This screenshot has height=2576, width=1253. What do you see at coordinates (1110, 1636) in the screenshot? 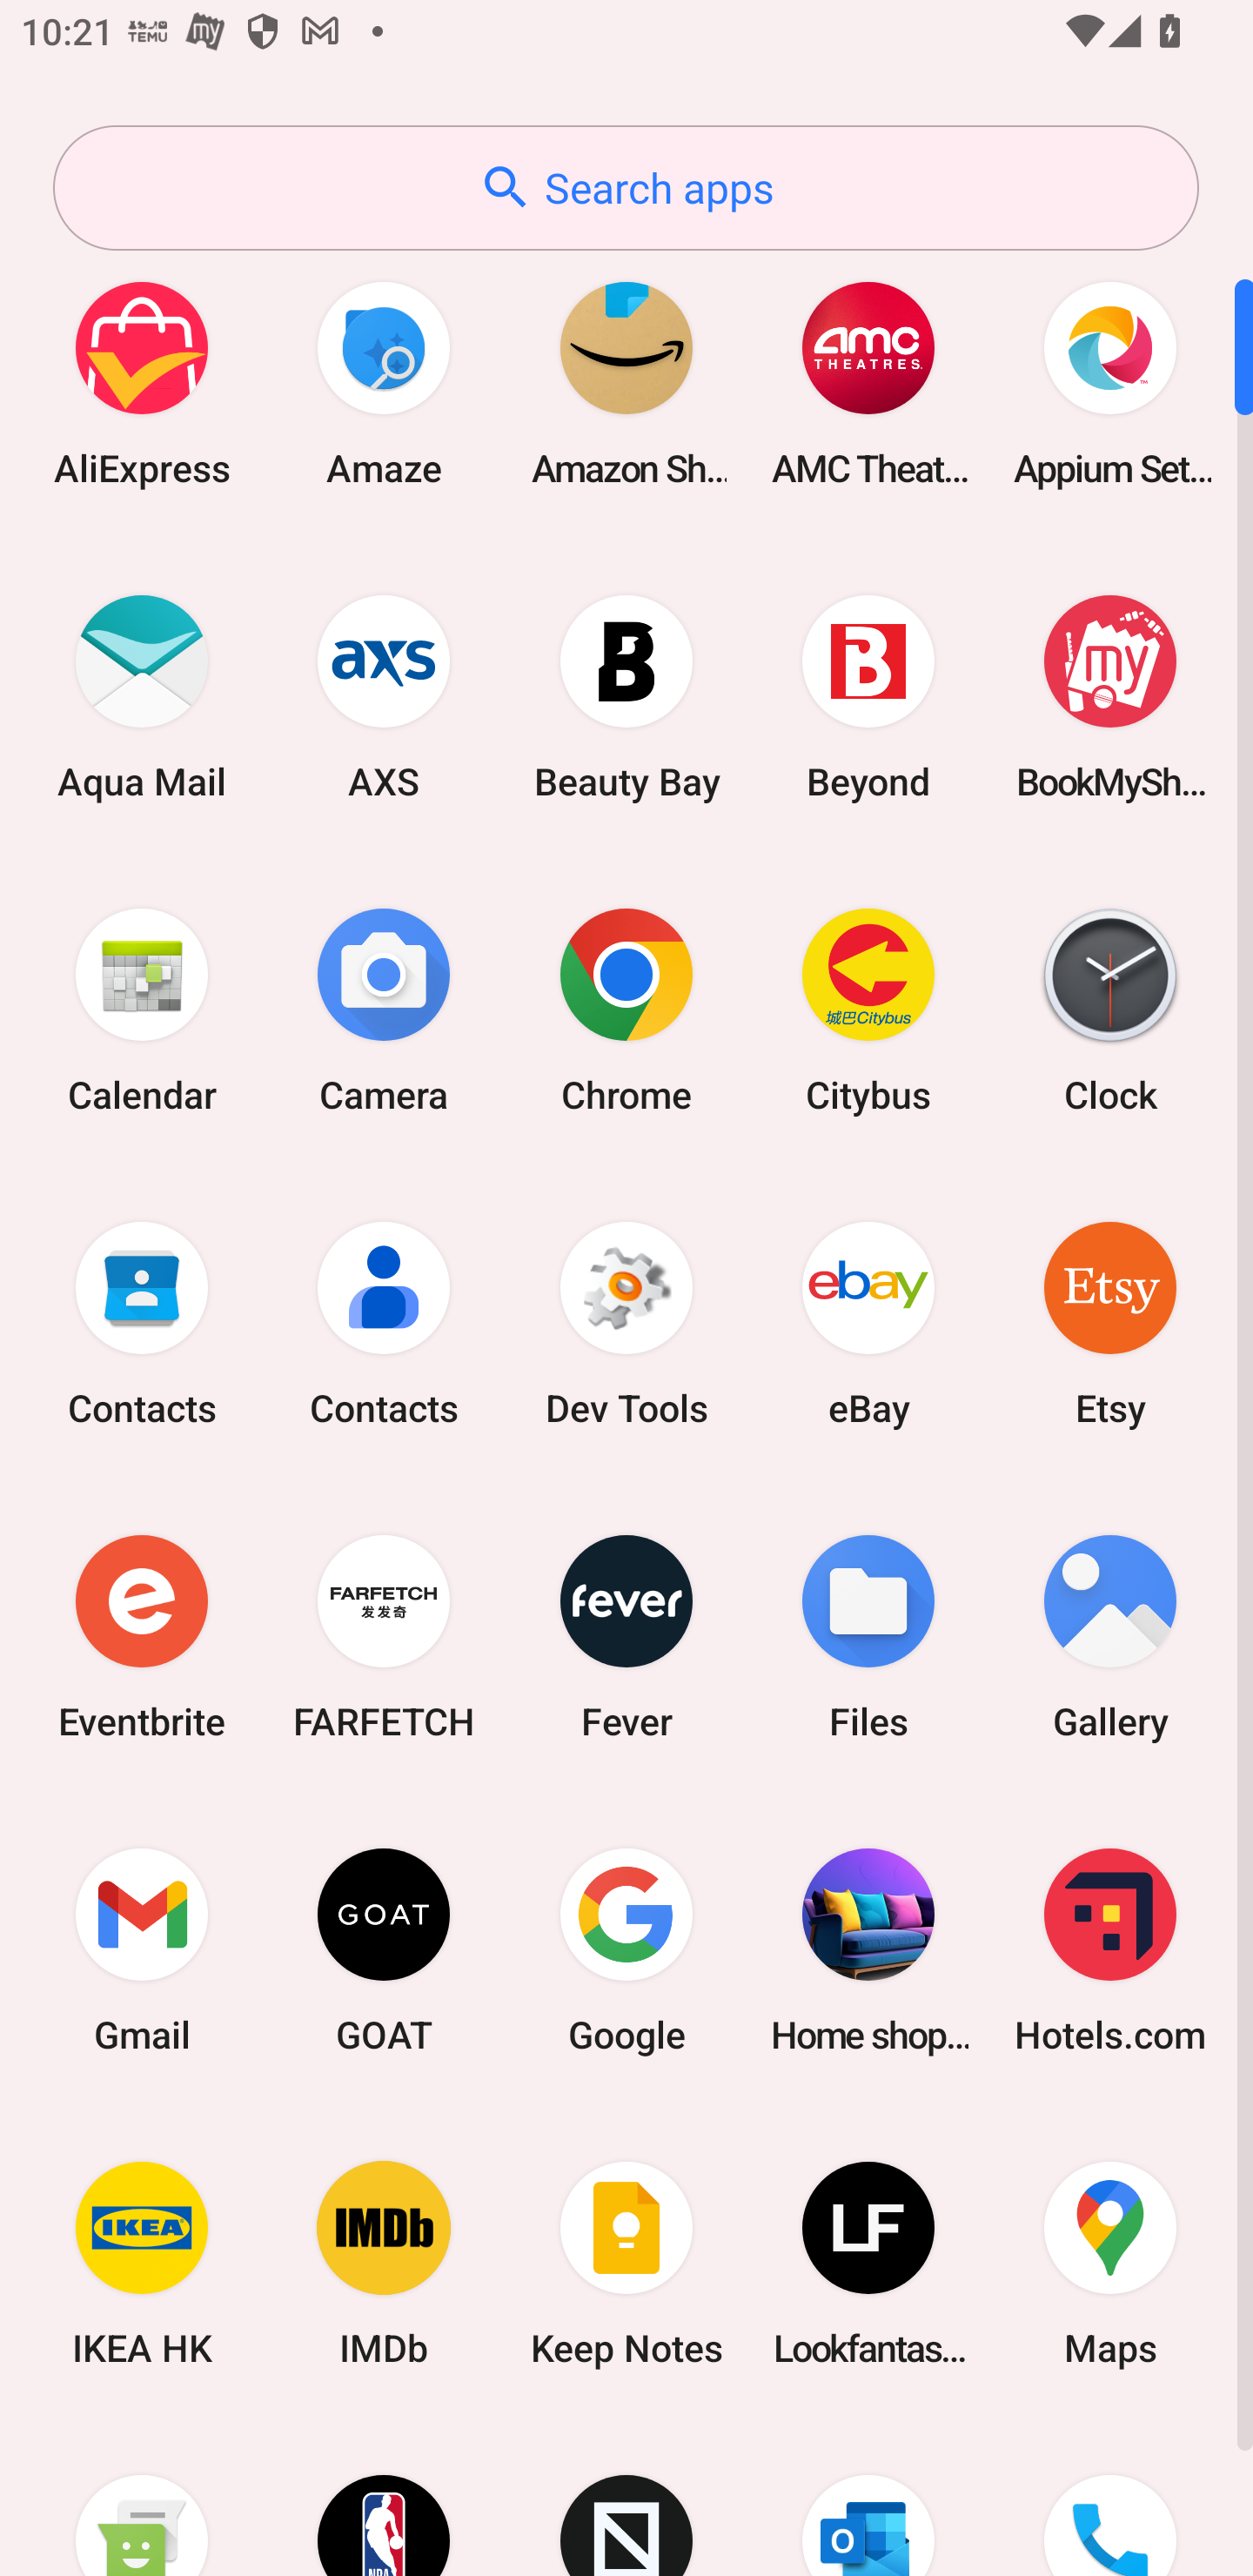
I see `Gallery` at bounding box center [1110, 1636].